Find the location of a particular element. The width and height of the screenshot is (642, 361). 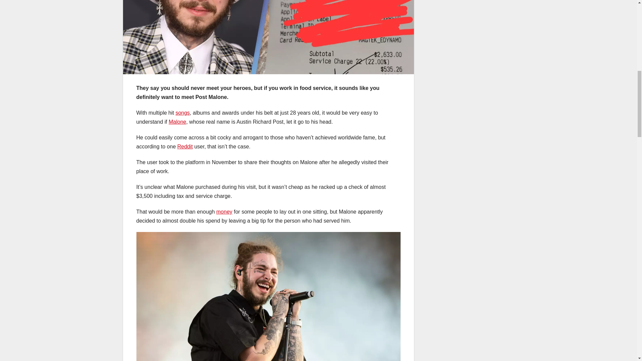

Reddit is located at coordinates (185, 146).